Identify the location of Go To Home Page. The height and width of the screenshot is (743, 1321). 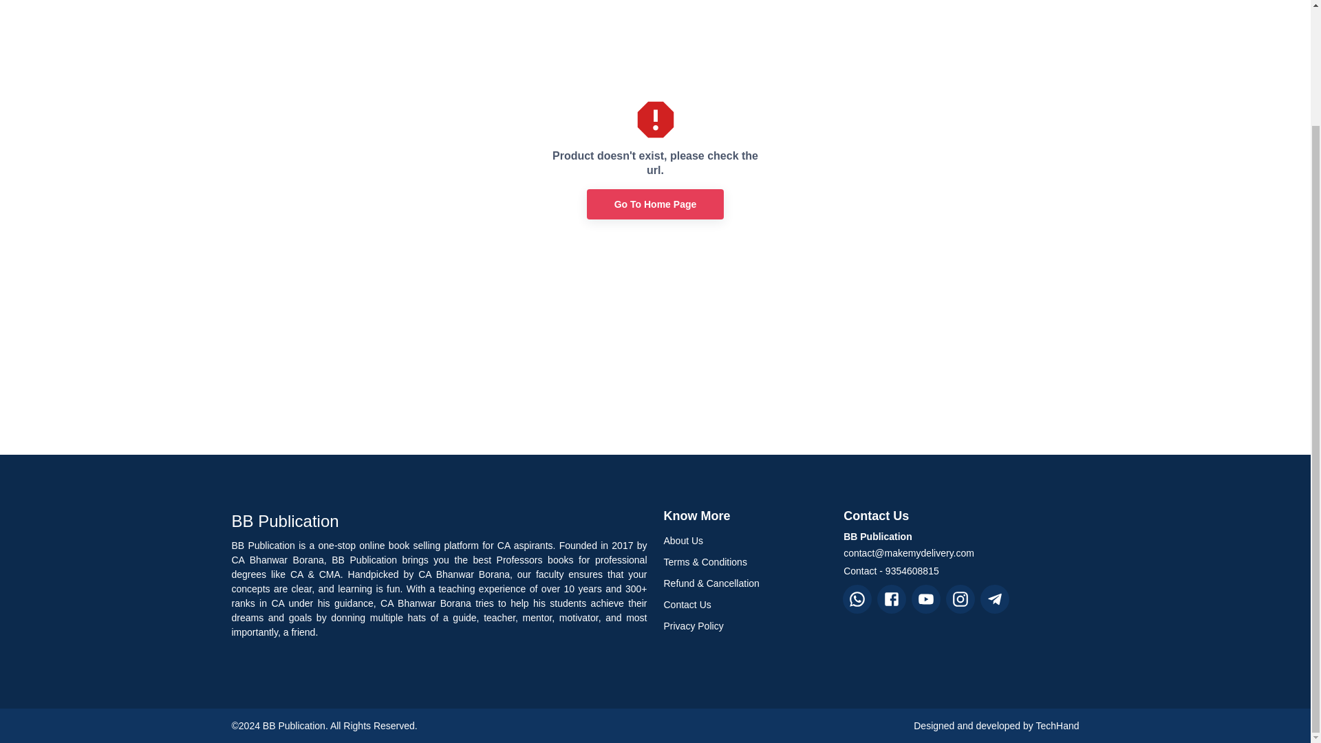
(655, 204).